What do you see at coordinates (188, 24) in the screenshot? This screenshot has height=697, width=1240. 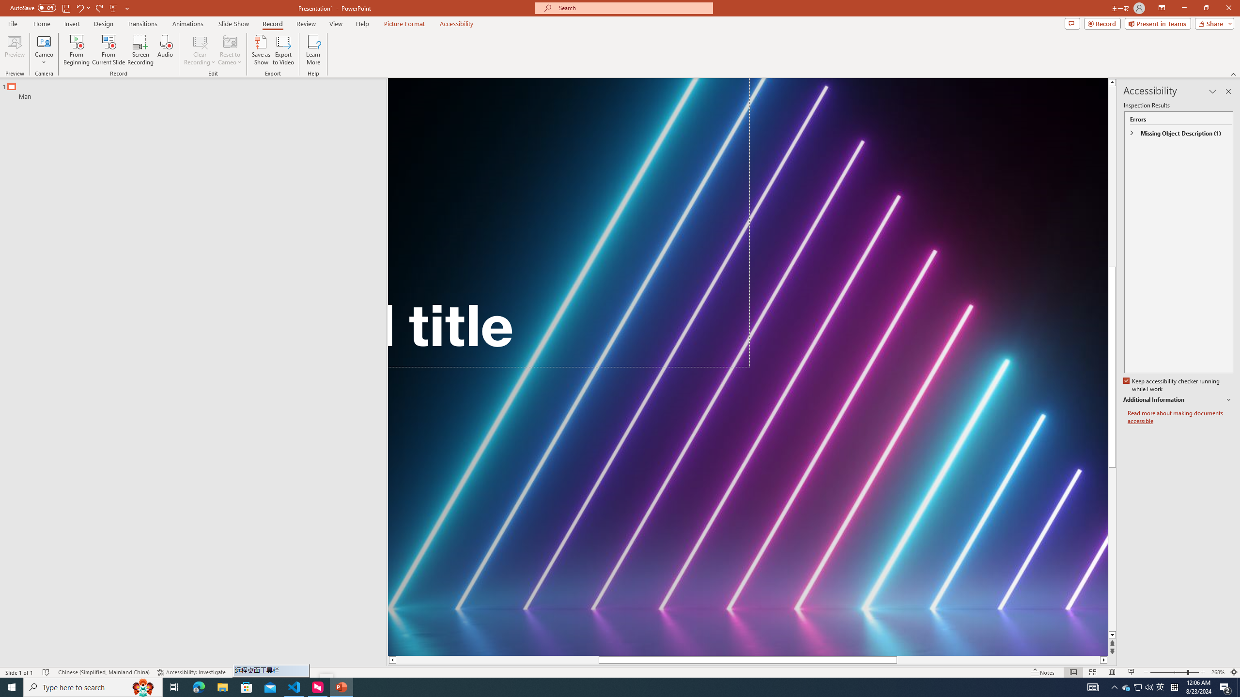 I see `Animations` at bounding box center [188, 24].